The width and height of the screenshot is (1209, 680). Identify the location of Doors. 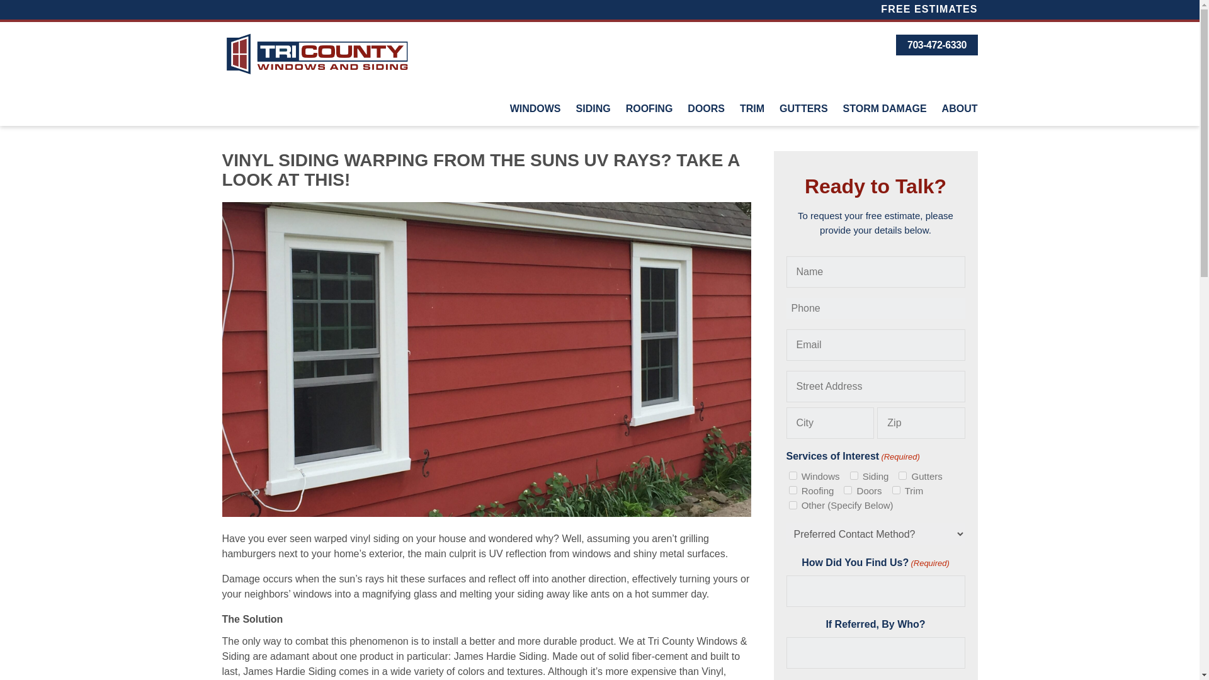
(848, 490).